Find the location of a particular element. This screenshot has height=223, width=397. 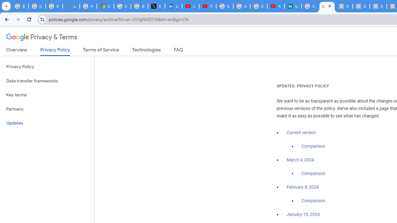

LinkedIn Privacy Policy is located at coordinates (174, 6).